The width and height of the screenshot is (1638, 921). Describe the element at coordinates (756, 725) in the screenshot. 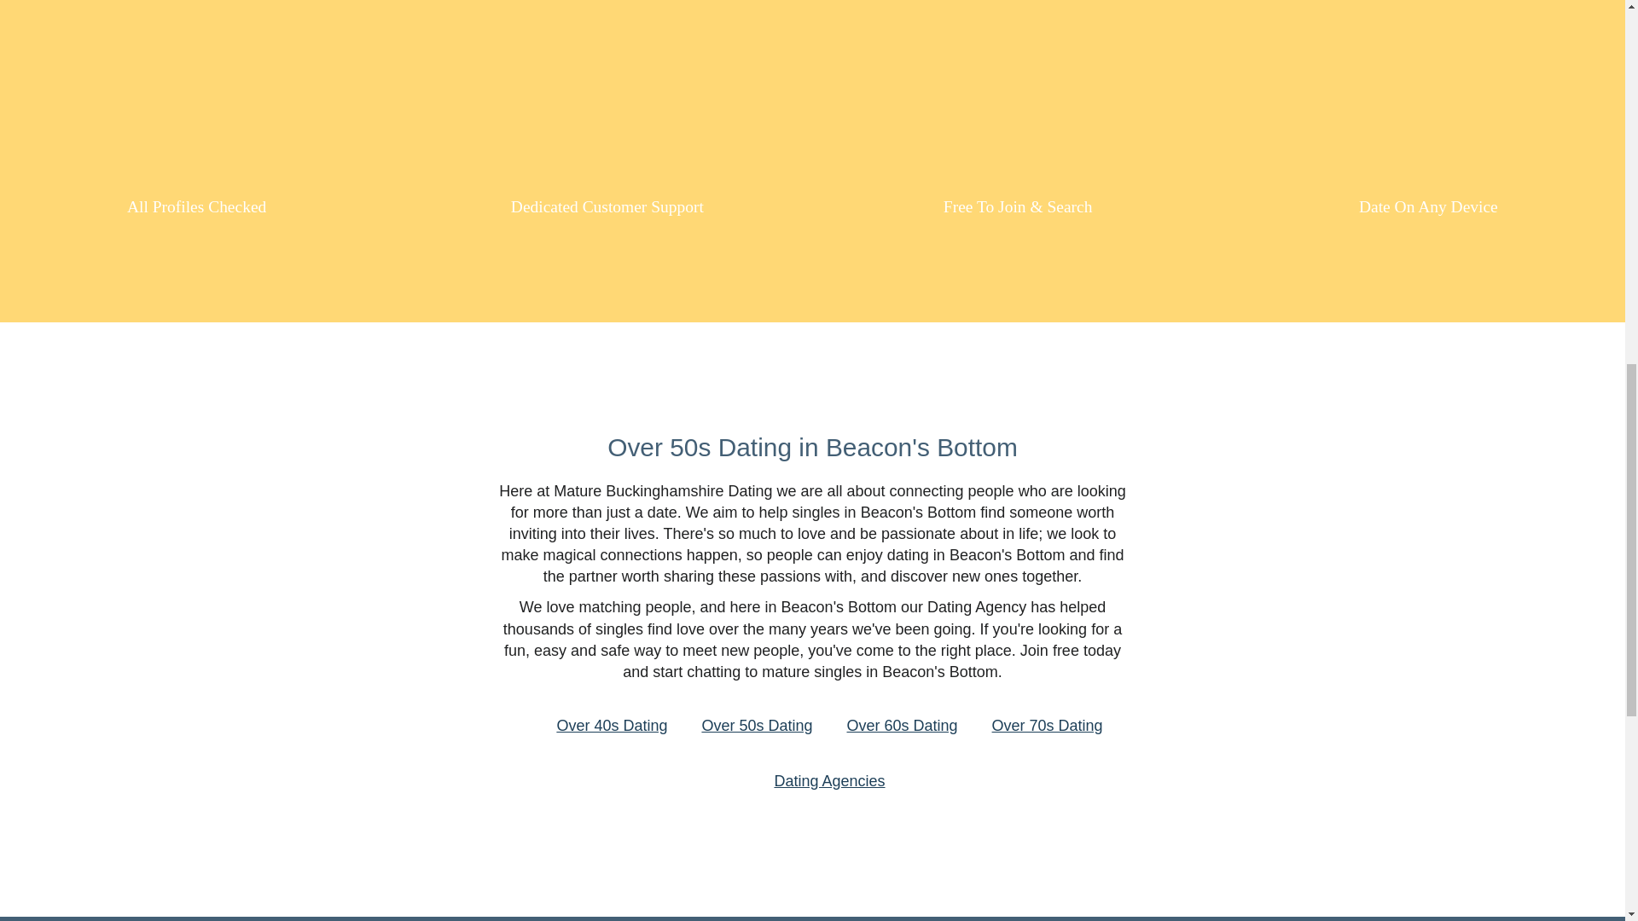

I see `Over 50s Dating` at that location.